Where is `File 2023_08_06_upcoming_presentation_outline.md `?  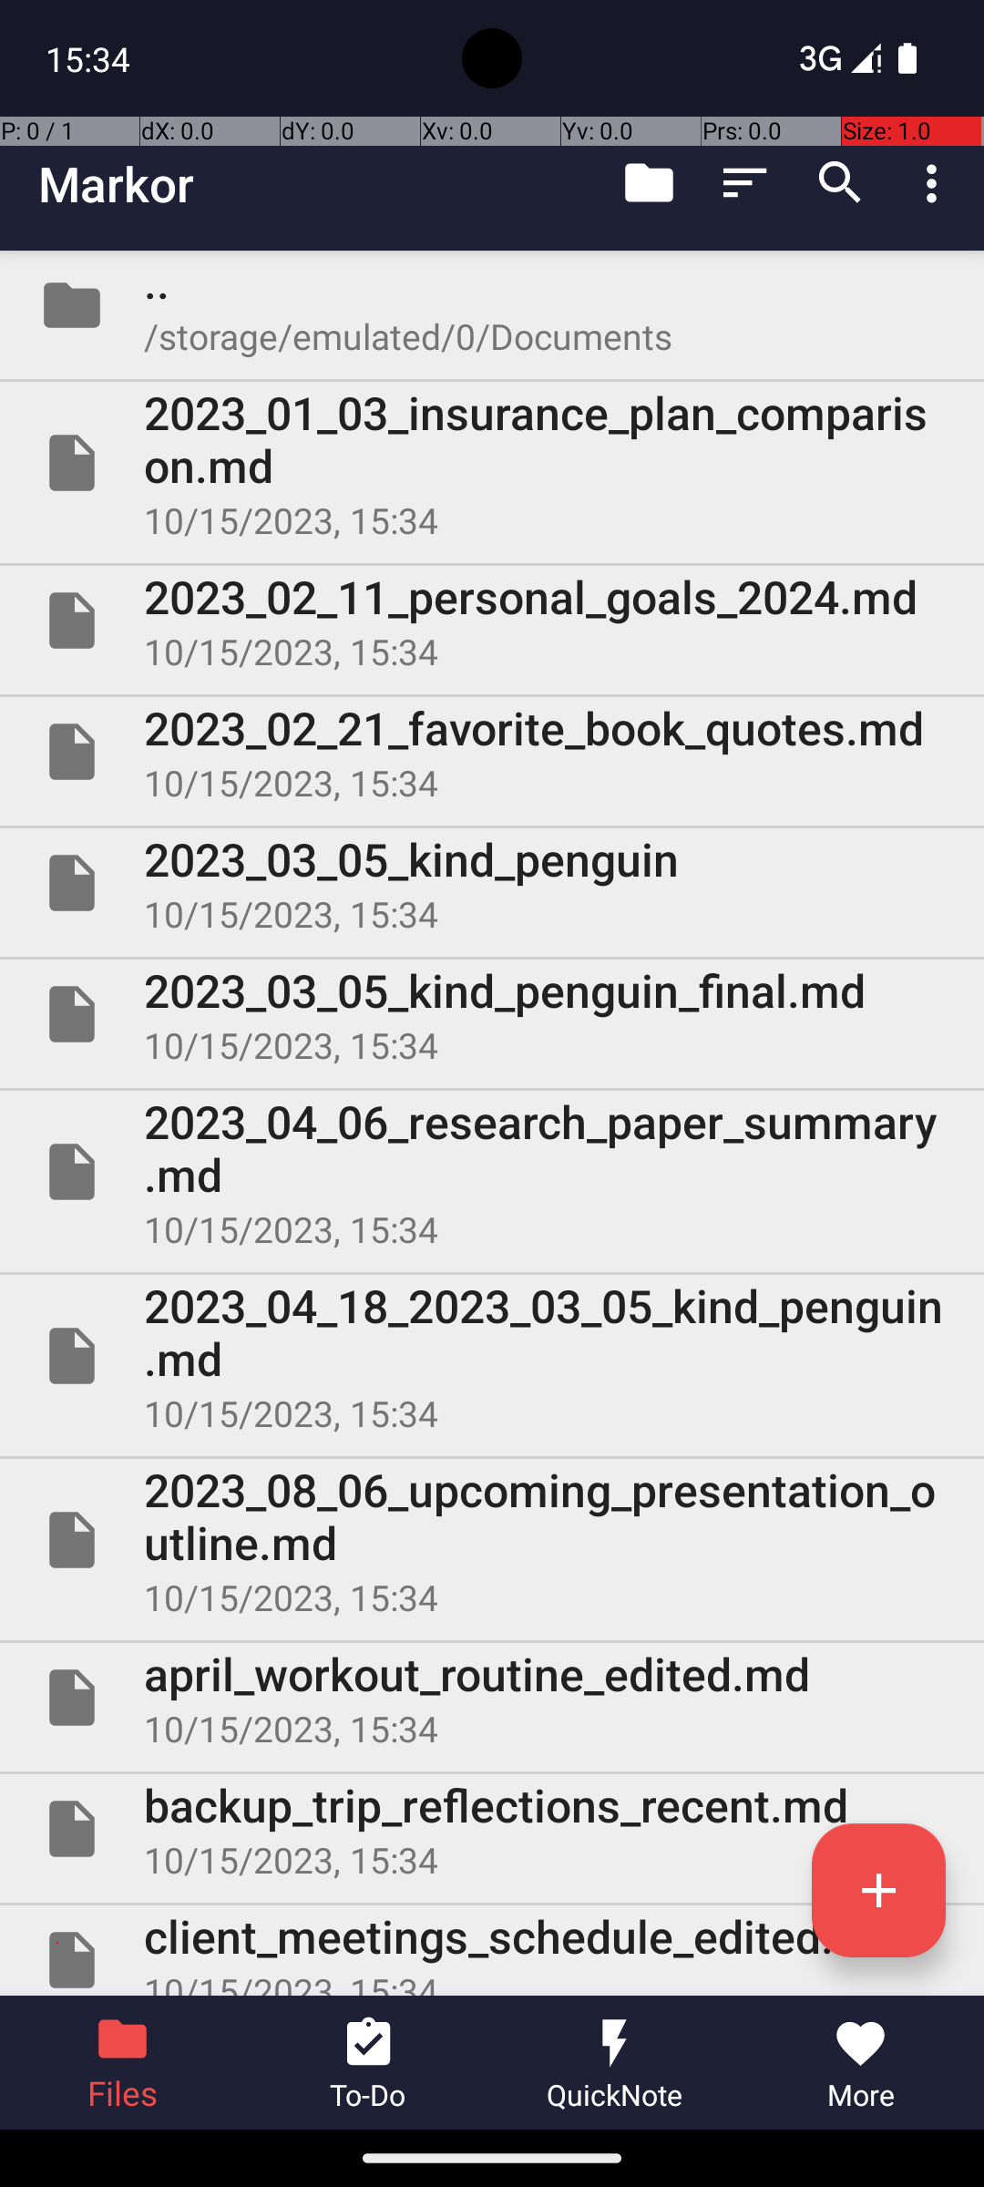 File 2023_08_06_upcoming_presentation_outline.md  is located at coordinates (492, 1540).